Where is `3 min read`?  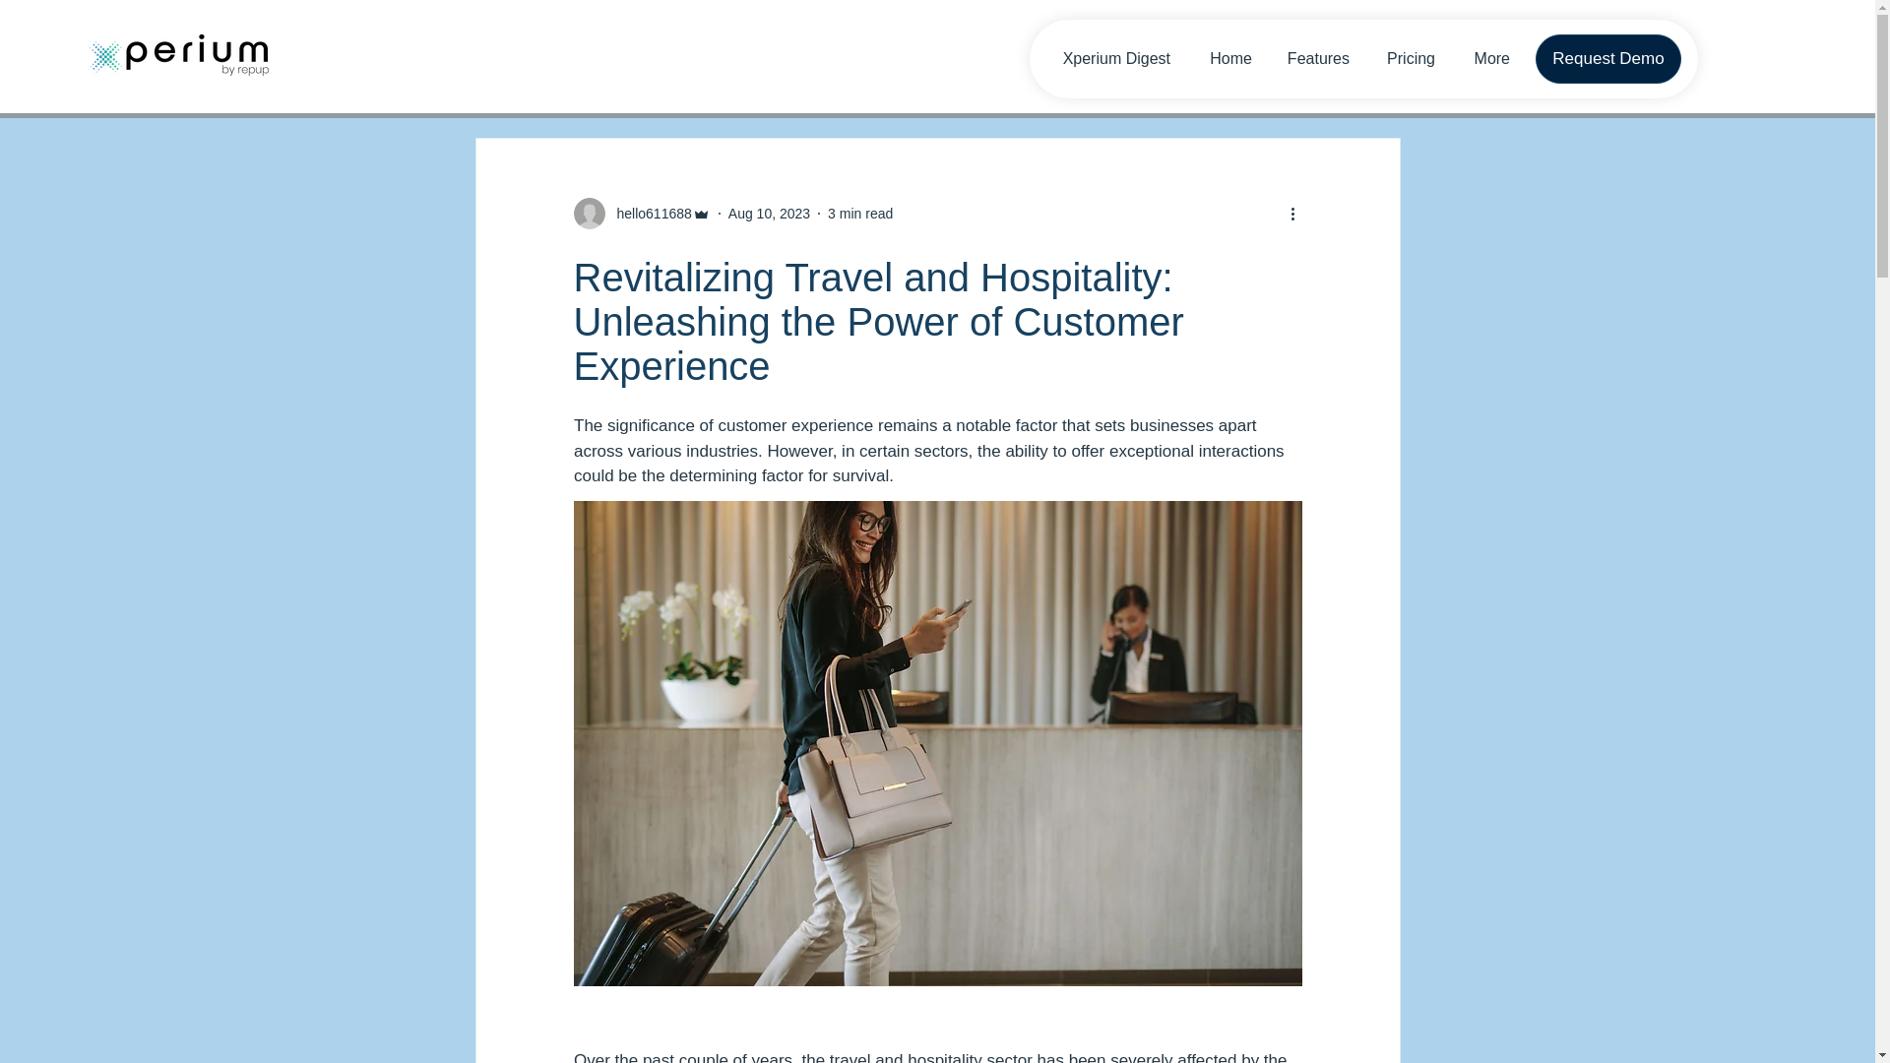
3 min read is located at coordinates (859, 213).